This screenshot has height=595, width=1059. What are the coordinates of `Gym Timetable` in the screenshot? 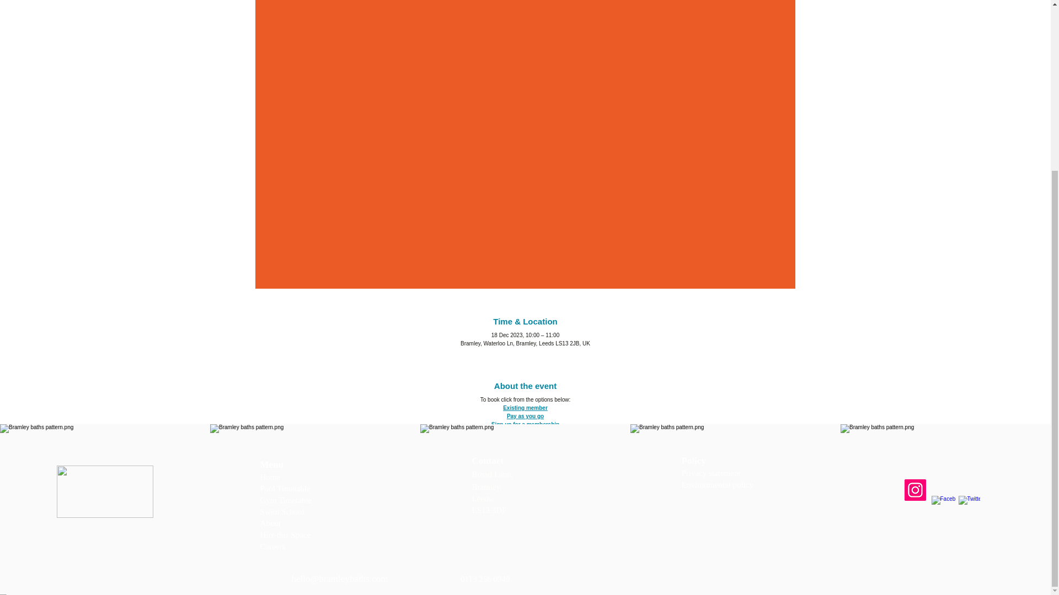 It's located at (286, 500).